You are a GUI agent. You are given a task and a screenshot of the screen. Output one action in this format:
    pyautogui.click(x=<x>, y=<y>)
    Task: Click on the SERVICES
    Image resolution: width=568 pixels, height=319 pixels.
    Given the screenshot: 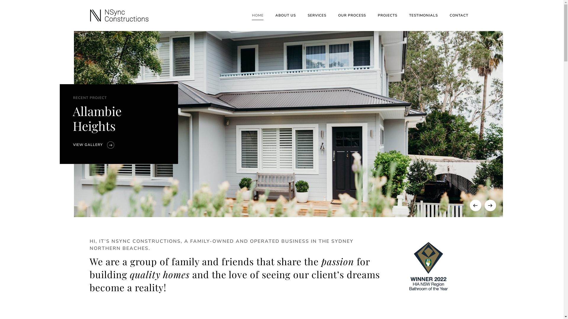 What is the action you would take?
    pyautogui.click(x=317, y=15)
    